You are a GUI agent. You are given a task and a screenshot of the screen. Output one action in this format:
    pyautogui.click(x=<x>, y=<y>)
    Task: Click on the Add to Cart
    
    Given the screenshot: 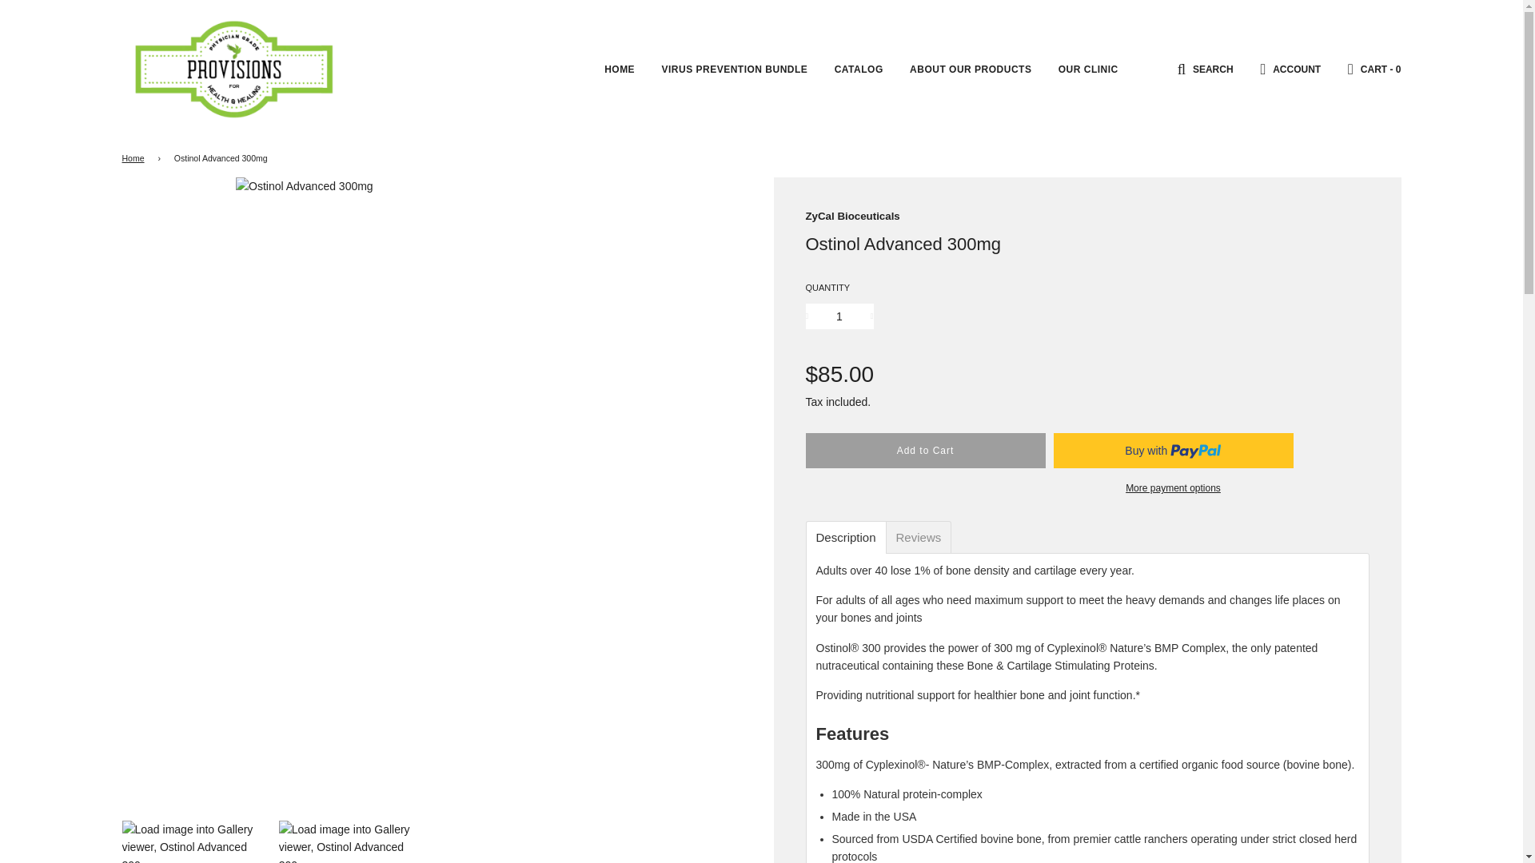 What is the action you would take?
    pyautogui.click(x=926, y=451)
    